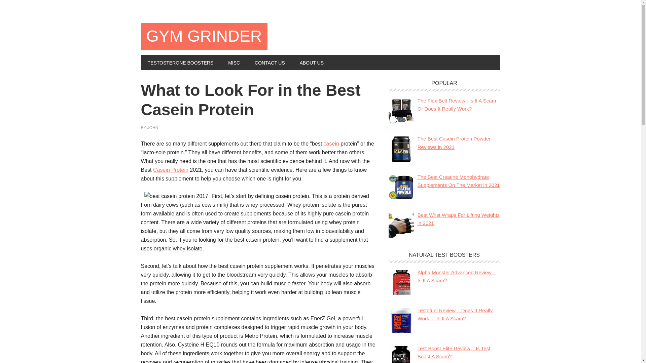 This screenshot has height=363, width=646. I want to click on MISC, so click(234, 63).